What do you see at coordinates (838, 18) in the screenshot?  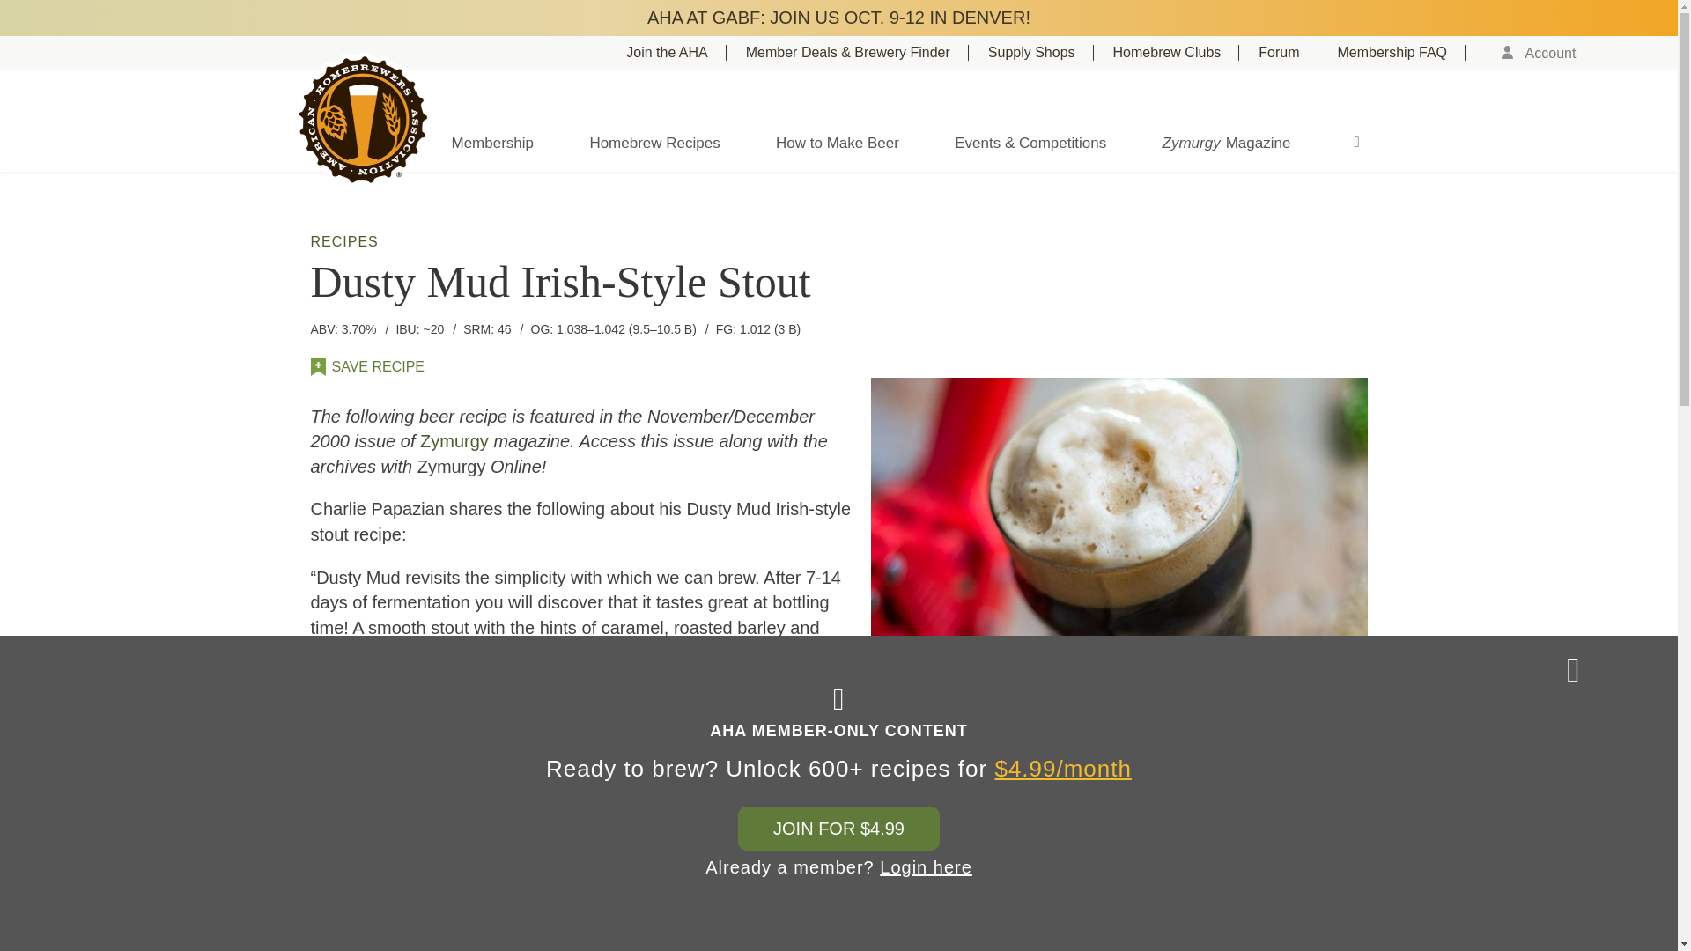 I see `AHA AT GABF: JOIN US OCT. 9-12 IN DENVER!` at bounding box center [838, 18].